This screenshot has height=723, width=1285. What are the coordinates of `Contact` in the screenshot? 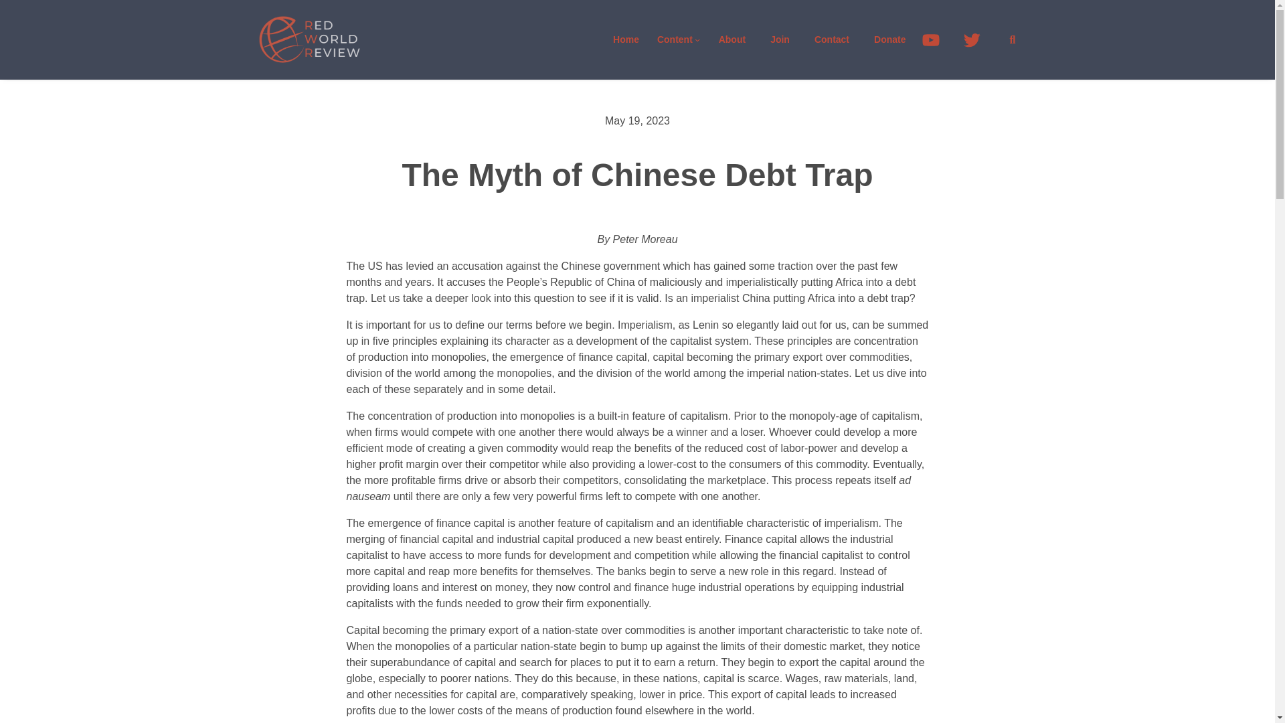 It's located at (780, 39).